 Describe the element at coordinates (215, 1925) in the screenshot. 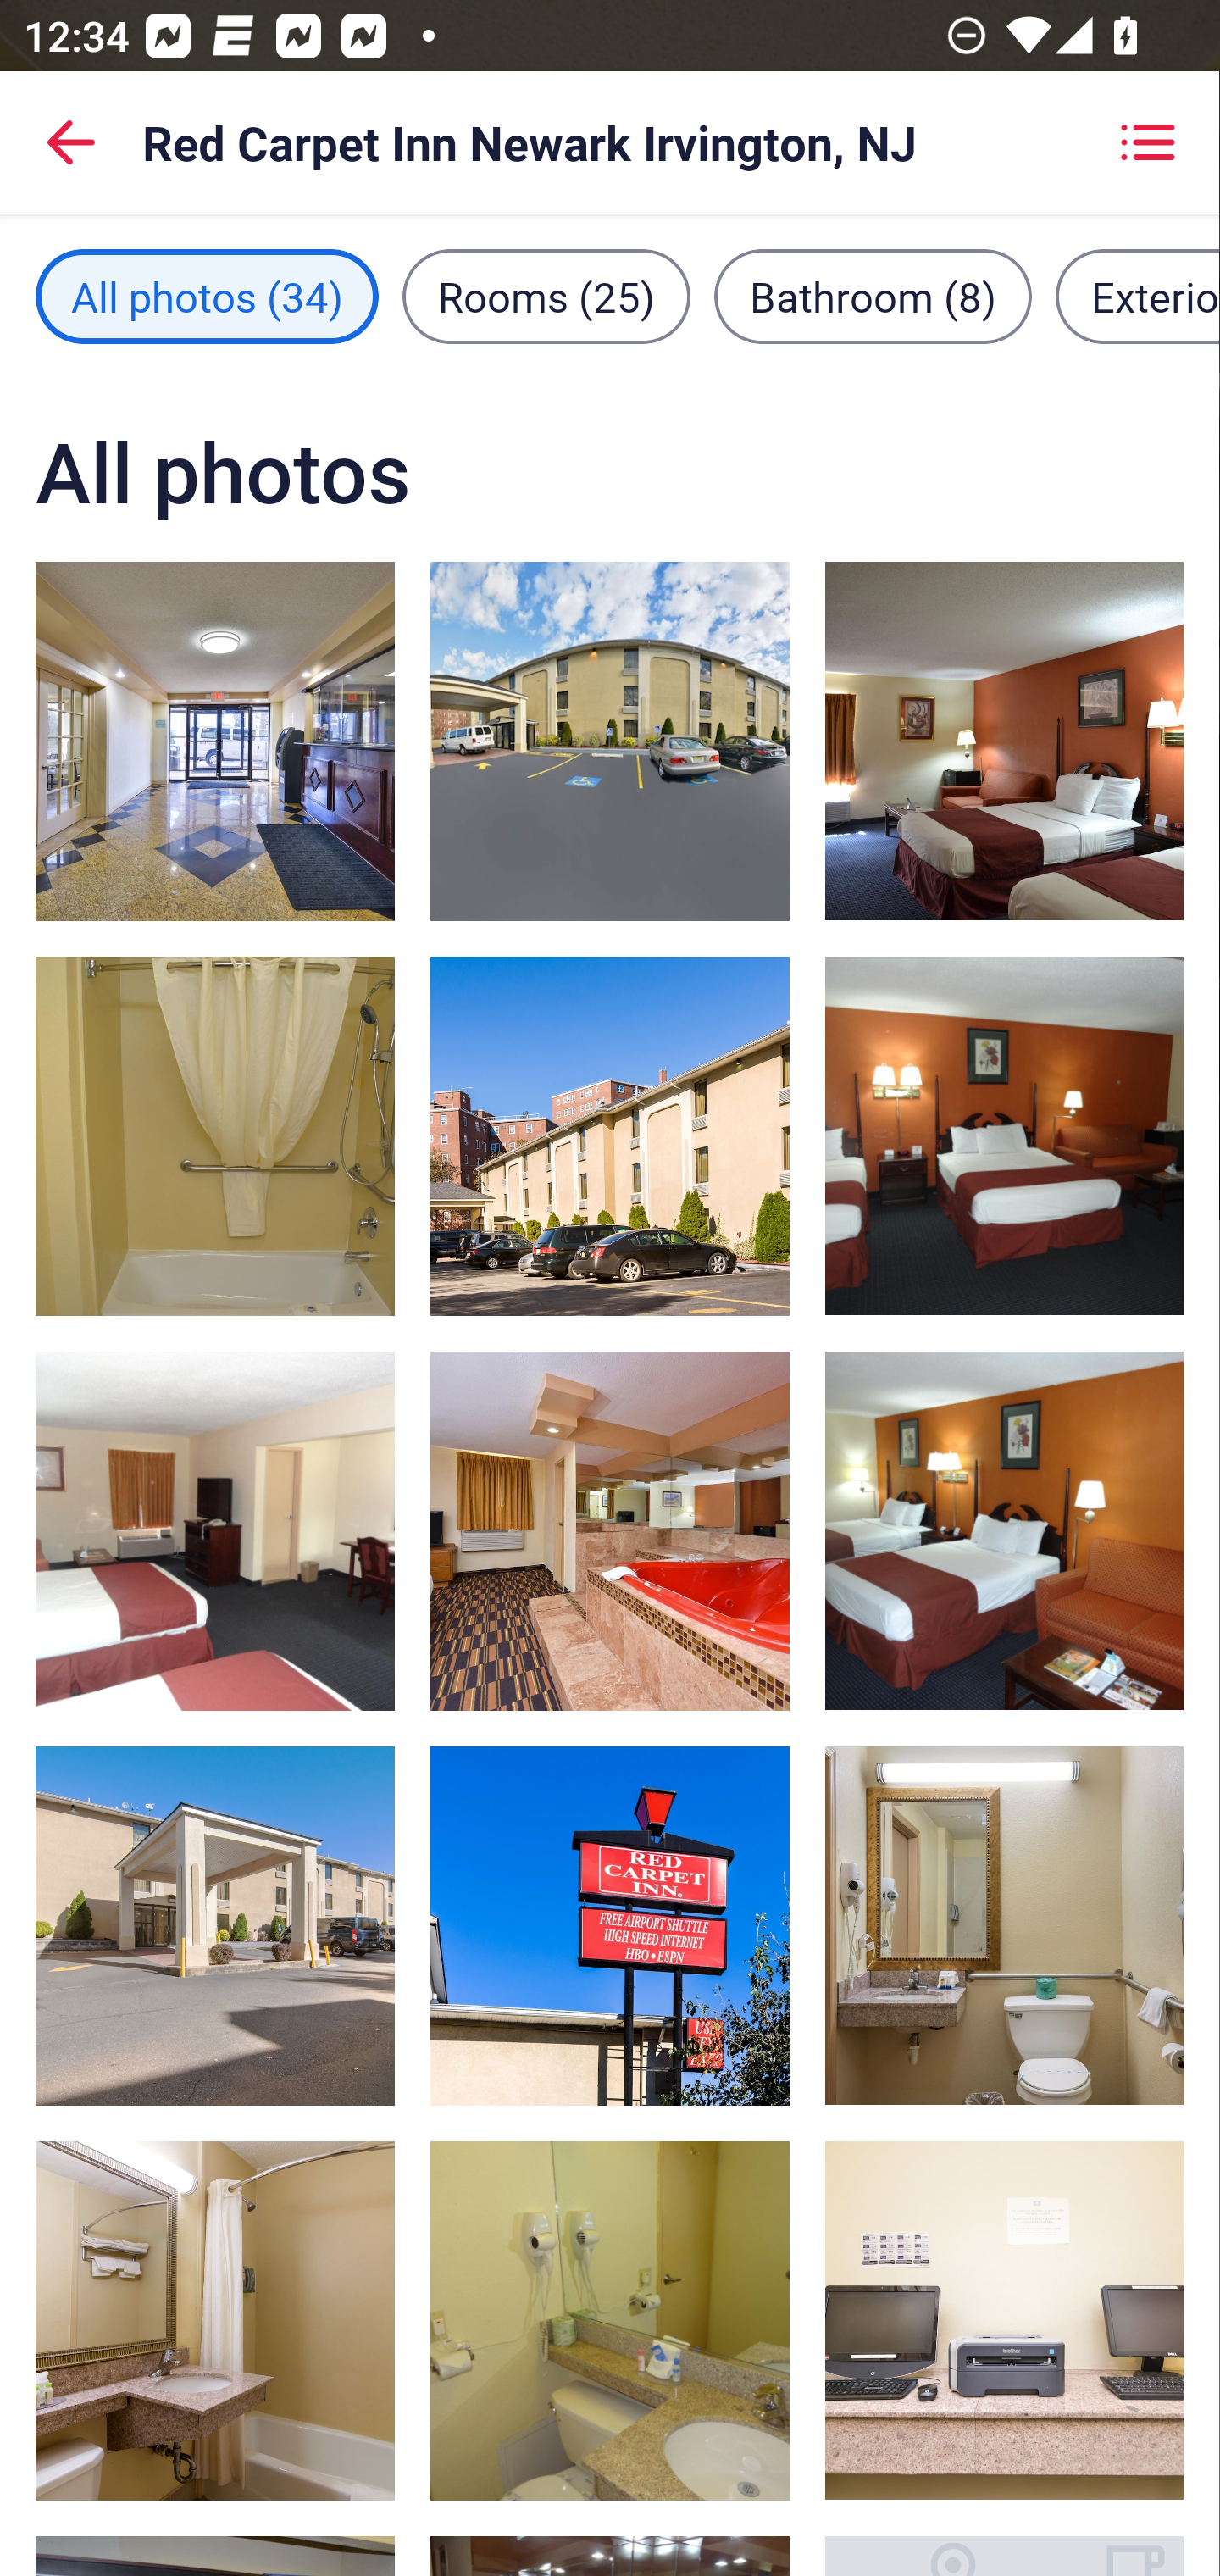

I see `Exterior, image` at that location.